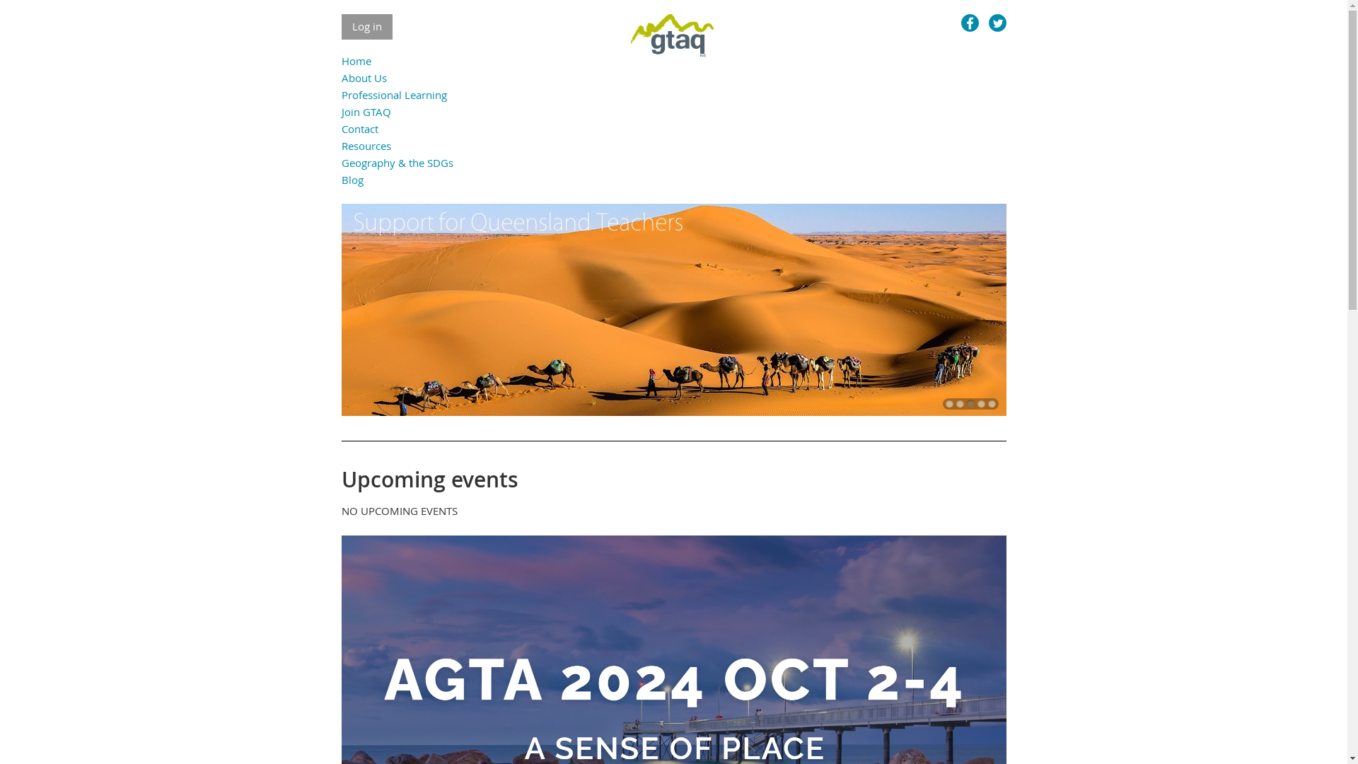  Describe the element at coordinates (359, 129) in the screenshot. I see `Contact` at that location.